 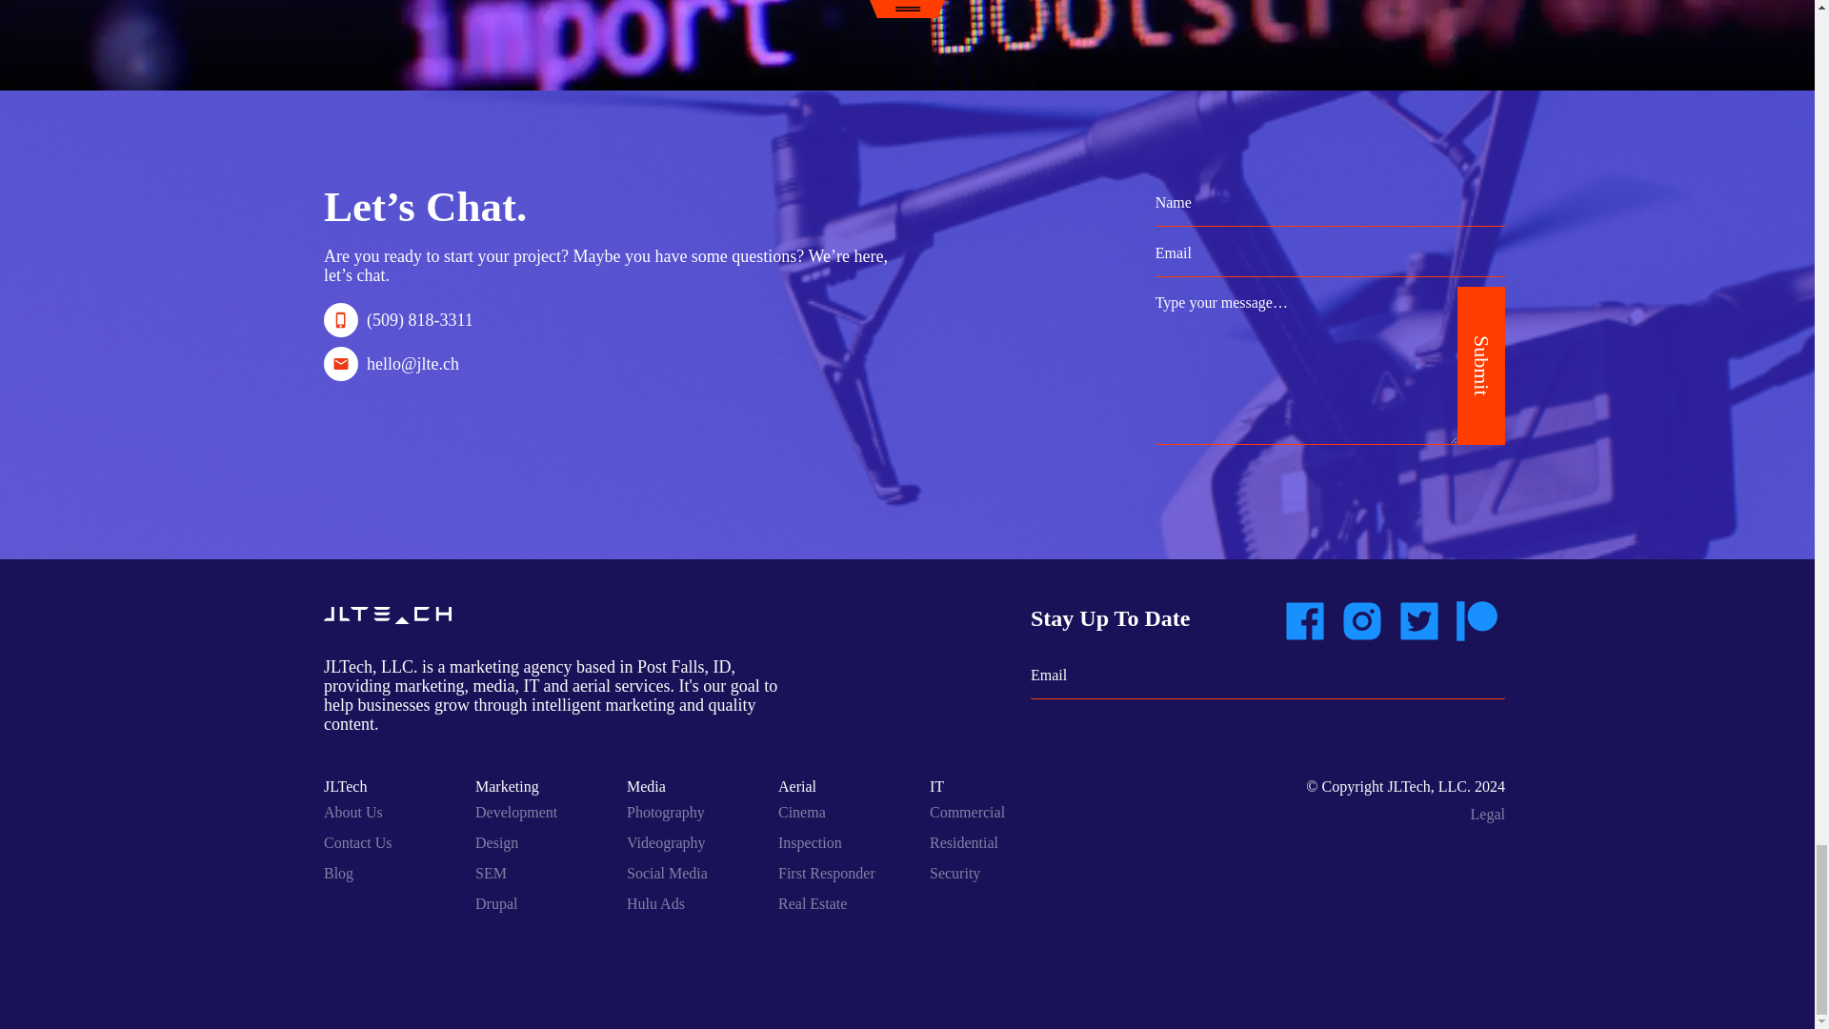 I want to click on Videography, so click(x=667, y=842).